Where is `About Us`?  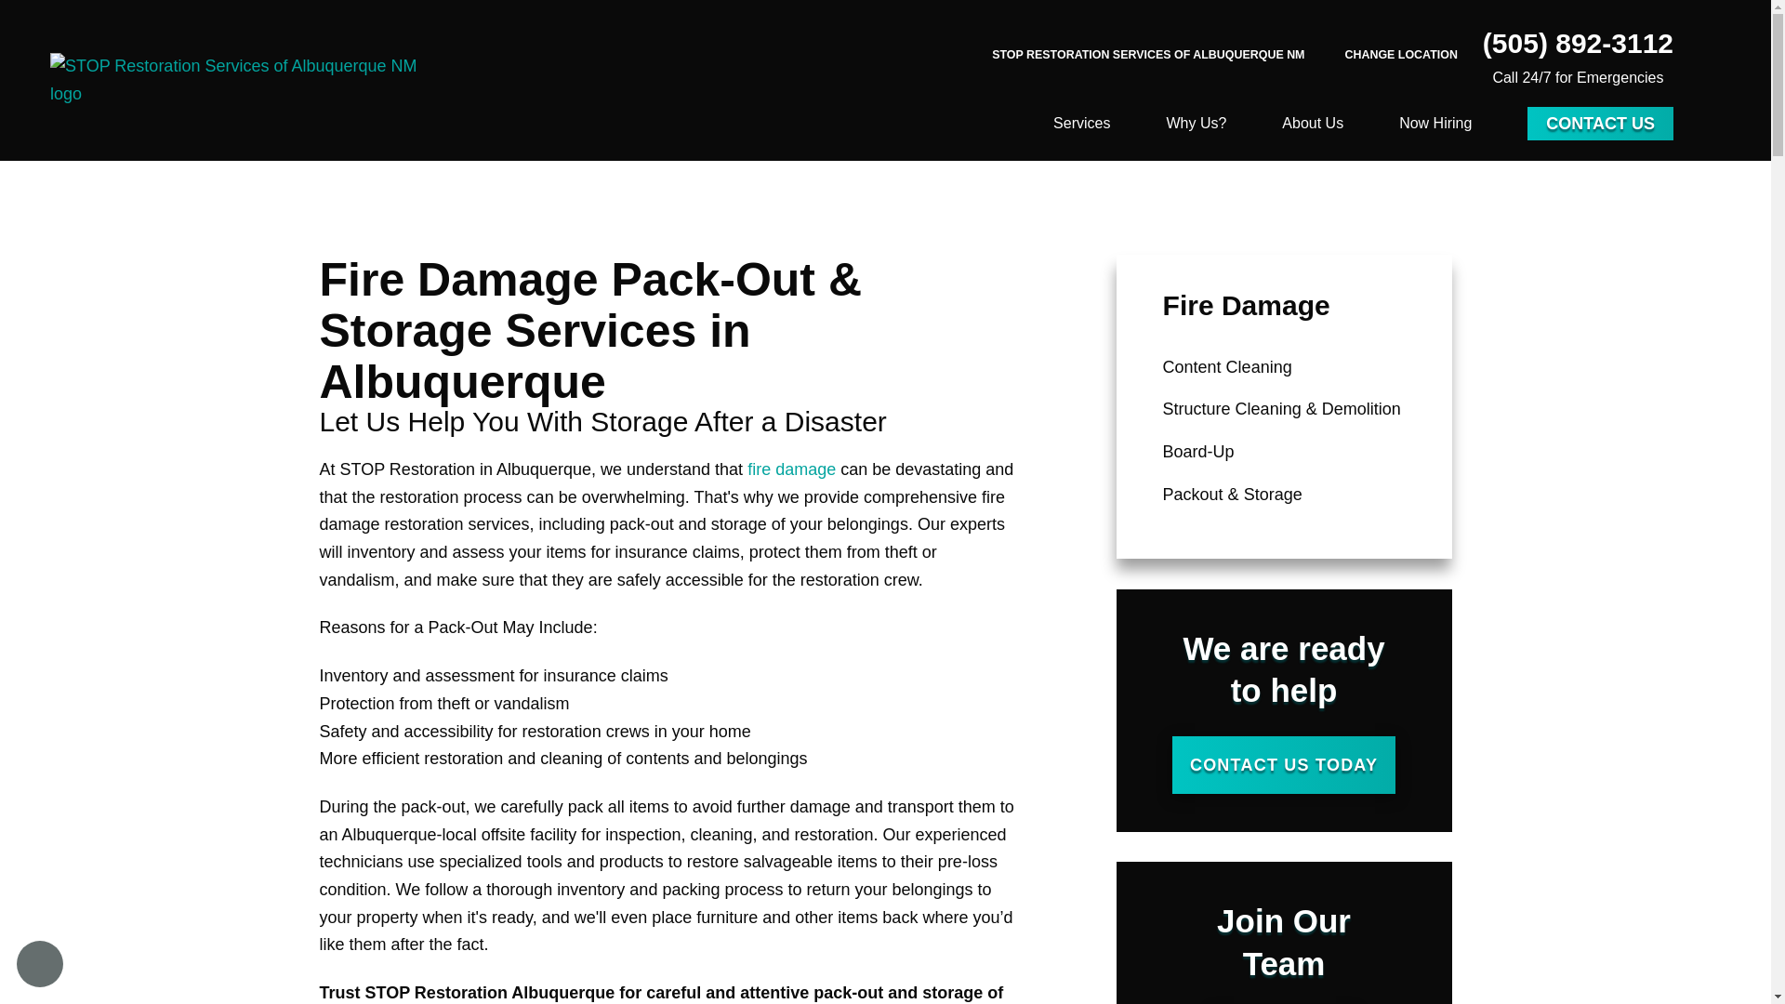 About Us is located at coordinates (1313, 123).